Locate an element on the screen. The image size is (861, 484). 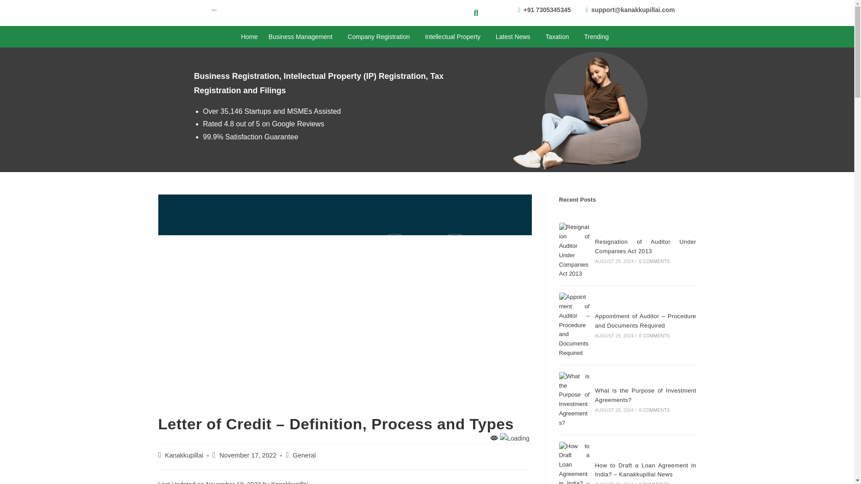
Business Management is located at coordinates (302, 37).